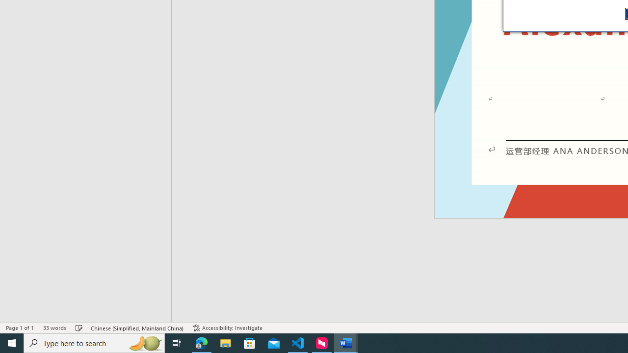 Image resolution: width=628 pixels, height=353 pixels. What do you see at coordinates (228, 328) in the screenshot?
I see `Accessibility Checker Accessibility: Investigate` at bounding box center [228, 328].